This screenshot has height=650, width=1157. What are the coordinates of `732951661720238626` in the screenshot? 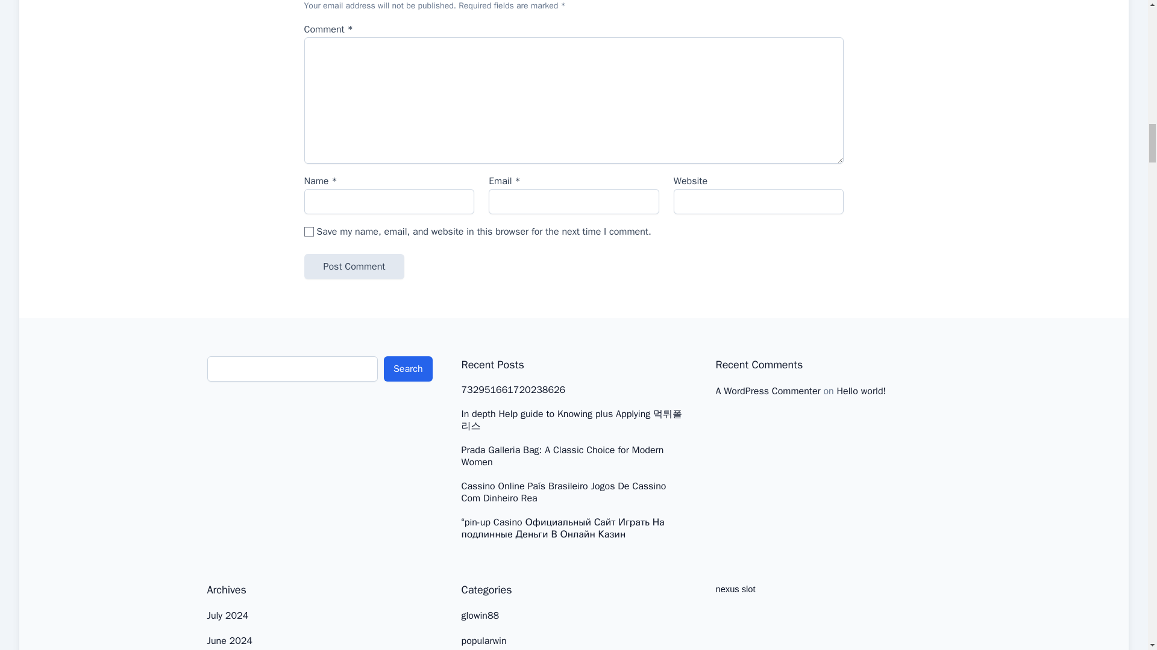 It's located at (513, 390).